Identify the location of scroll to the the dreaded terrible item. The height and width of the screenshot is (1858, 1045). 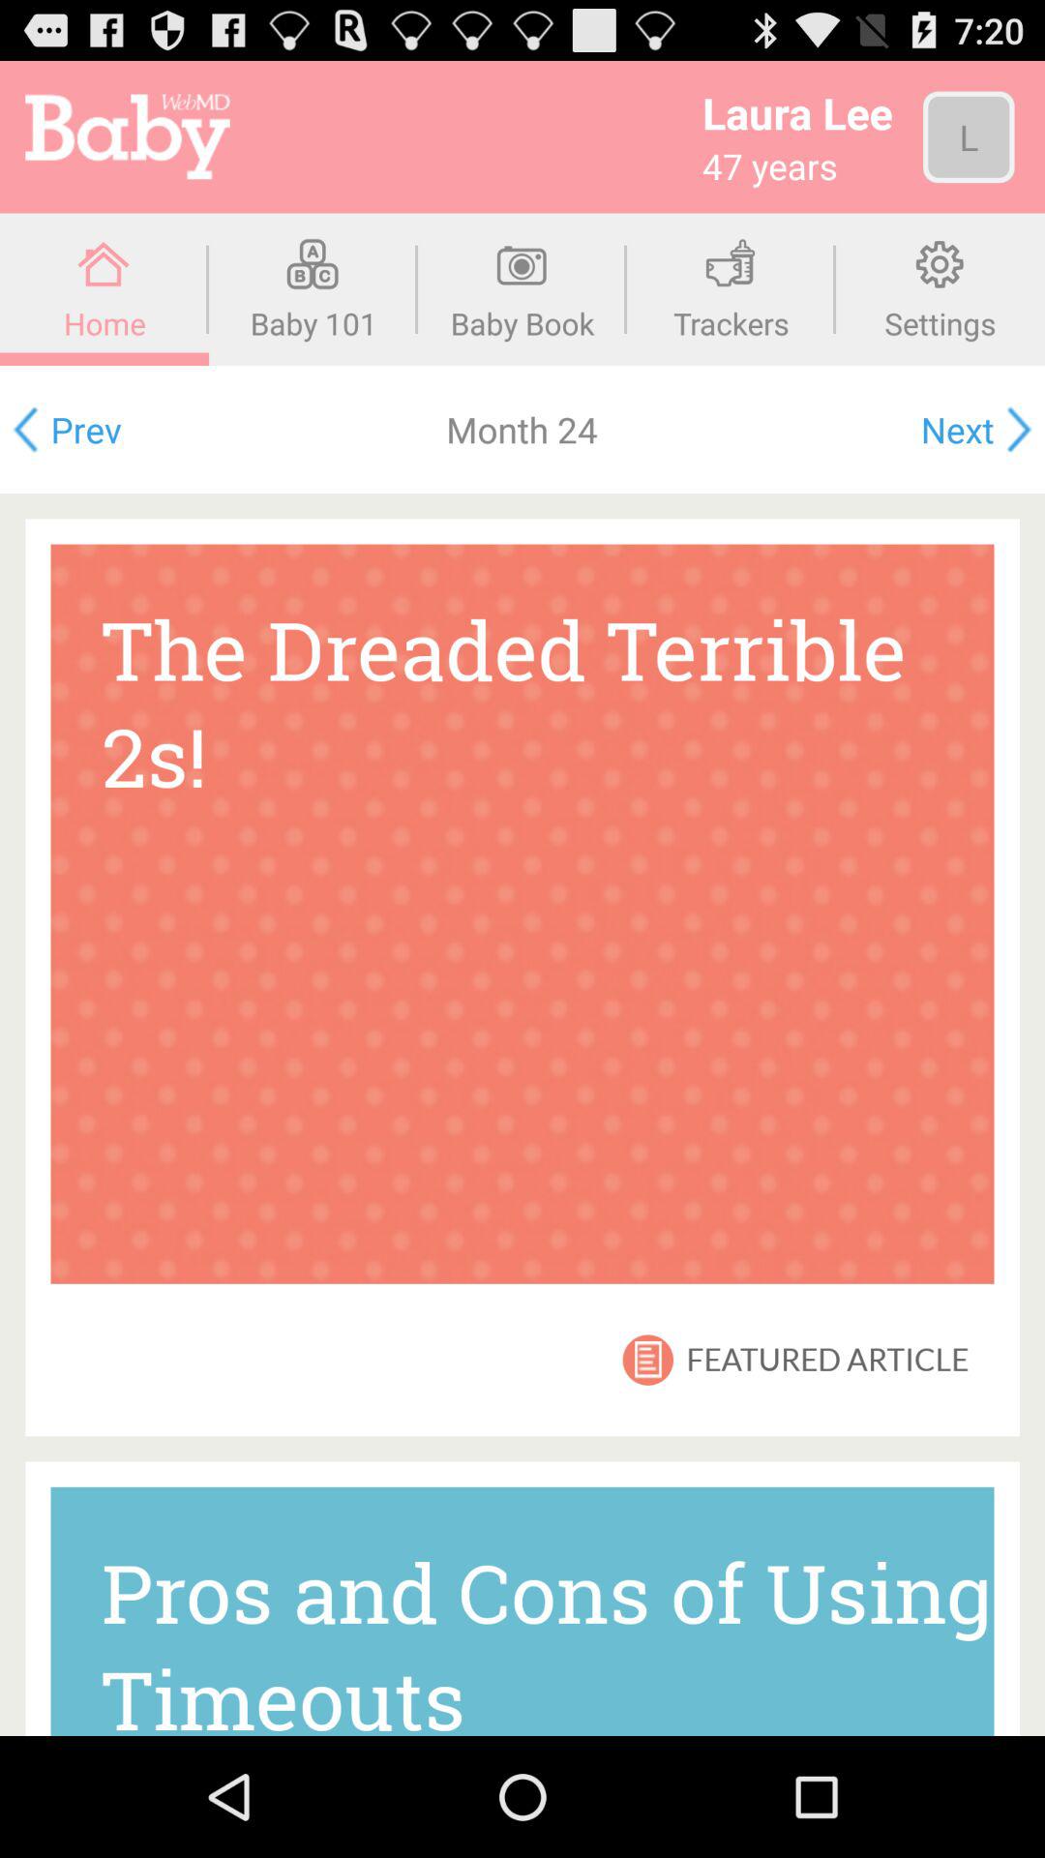
(522, 914).